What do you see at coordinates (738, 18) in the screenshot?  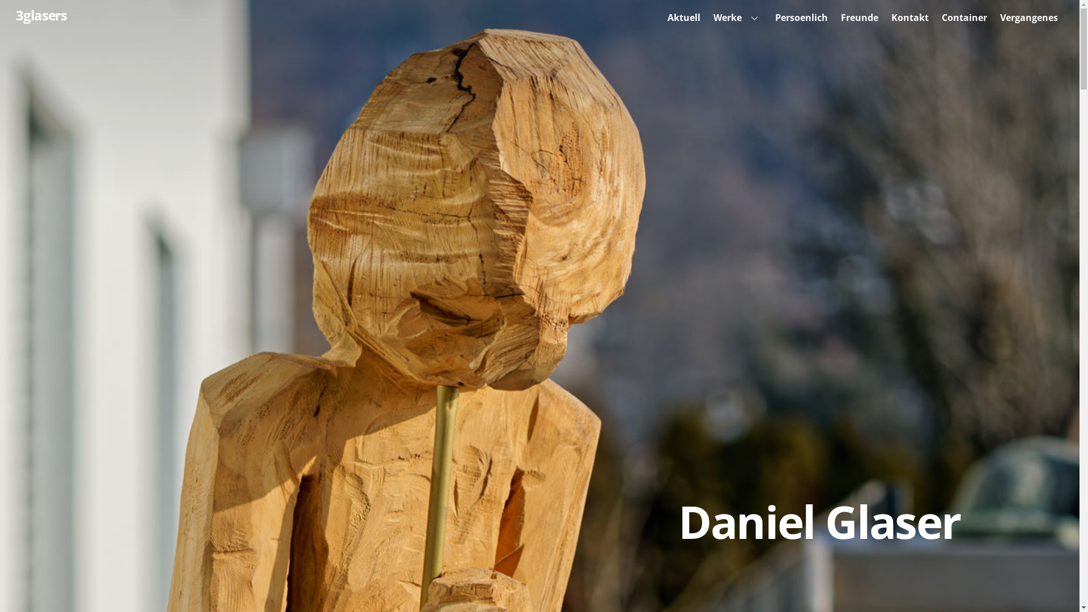 I see `Werke` at bounding box center [738, 18].